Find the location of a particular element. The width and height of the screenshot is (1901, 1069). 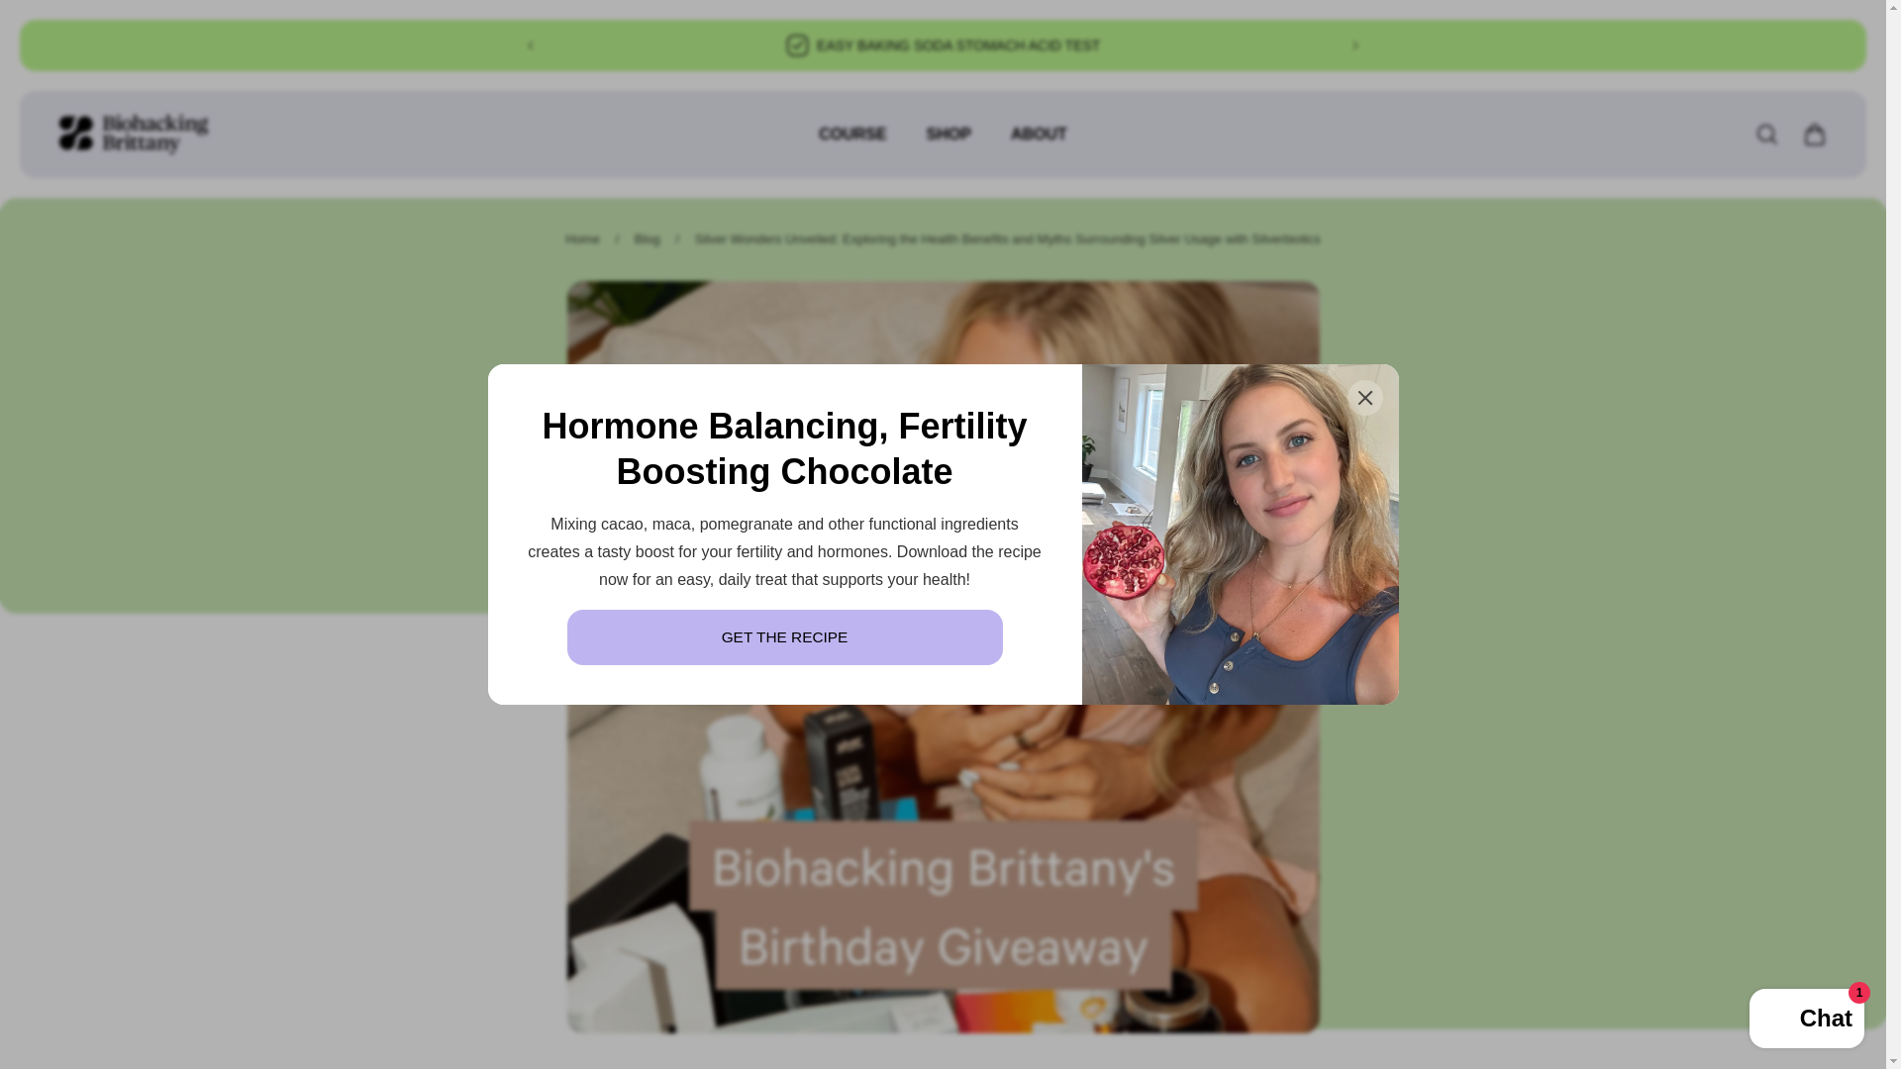

Home is located at coordinates (582, 240).